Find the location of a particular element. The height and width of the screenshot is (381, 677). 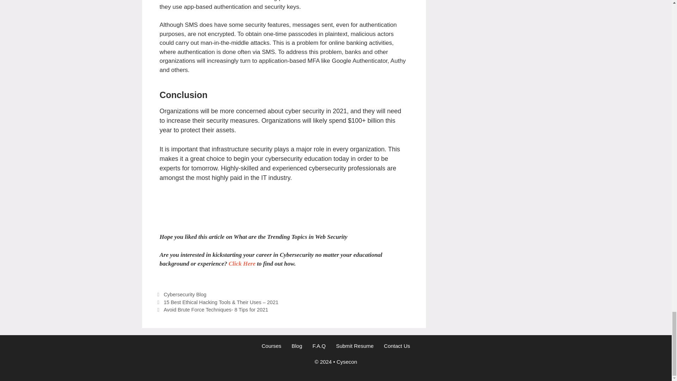

Cybersecurity Blog is located at coordinates (185, 295).